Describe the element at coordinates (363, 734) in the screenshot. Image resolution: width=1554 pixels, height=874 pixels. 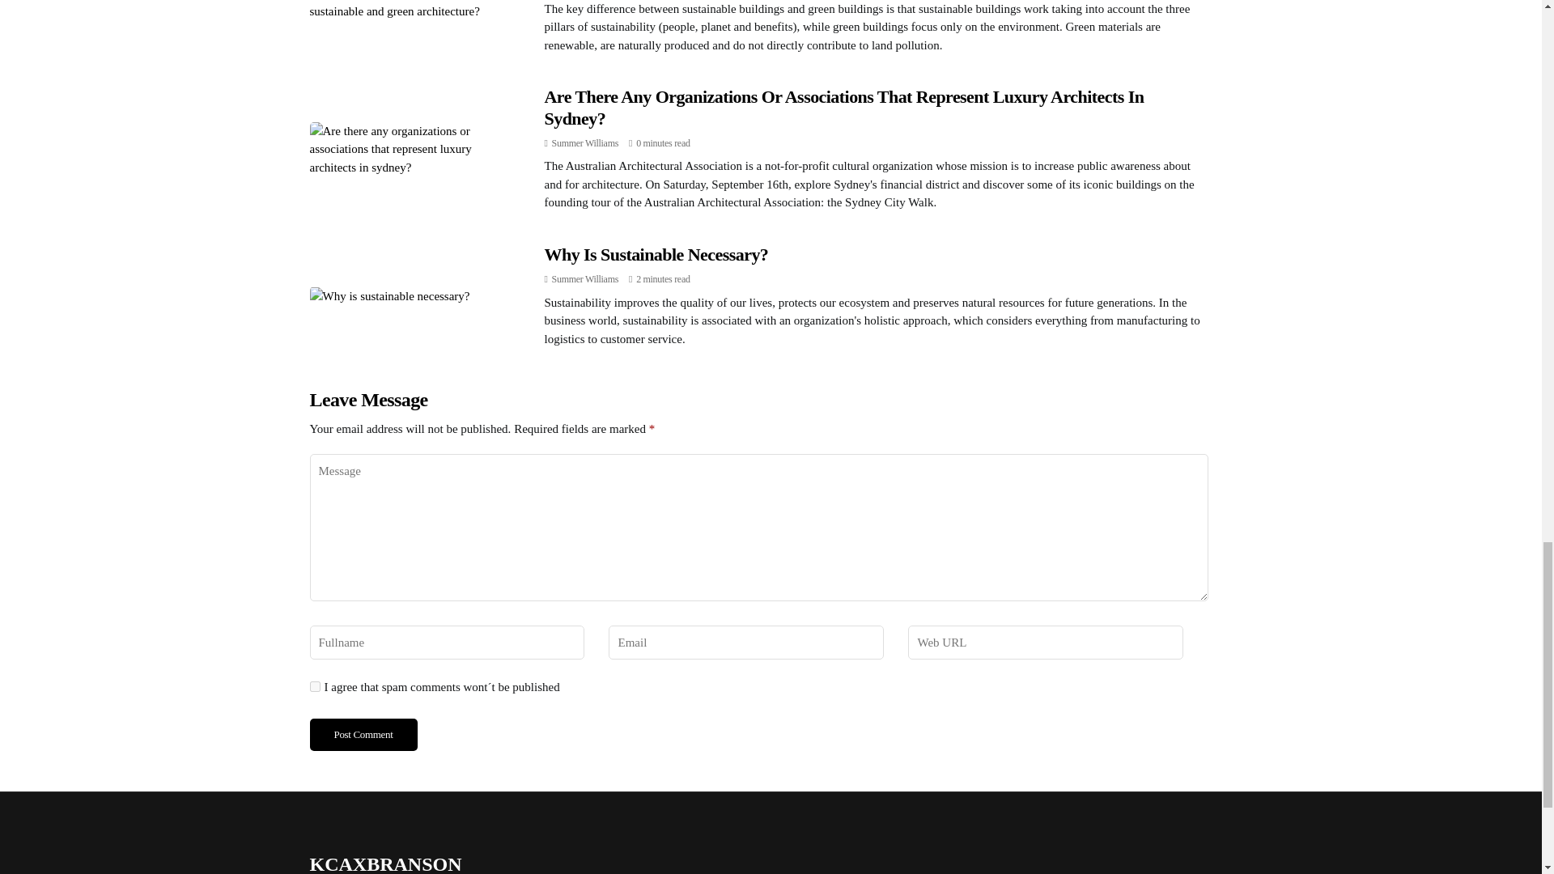
I see `Post Comment` at that location.